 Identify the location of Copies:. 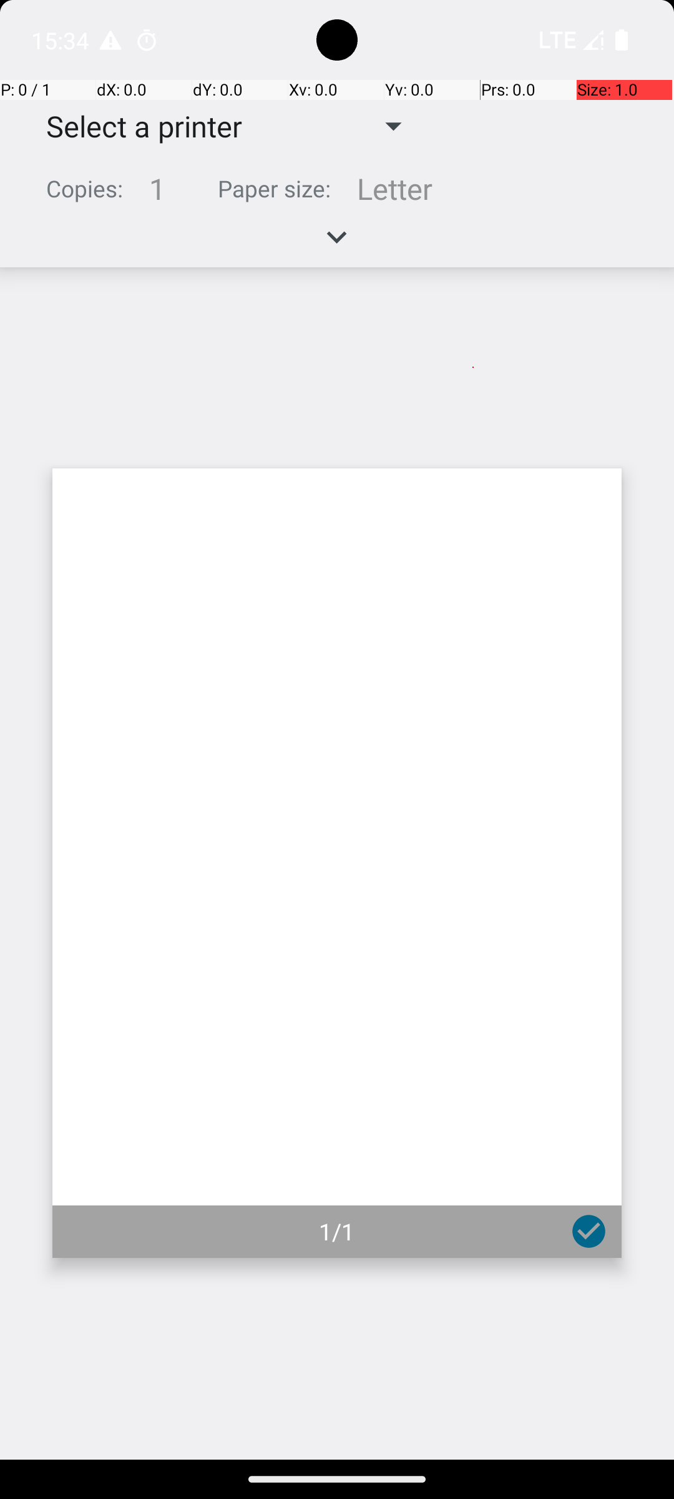
(85, 189).